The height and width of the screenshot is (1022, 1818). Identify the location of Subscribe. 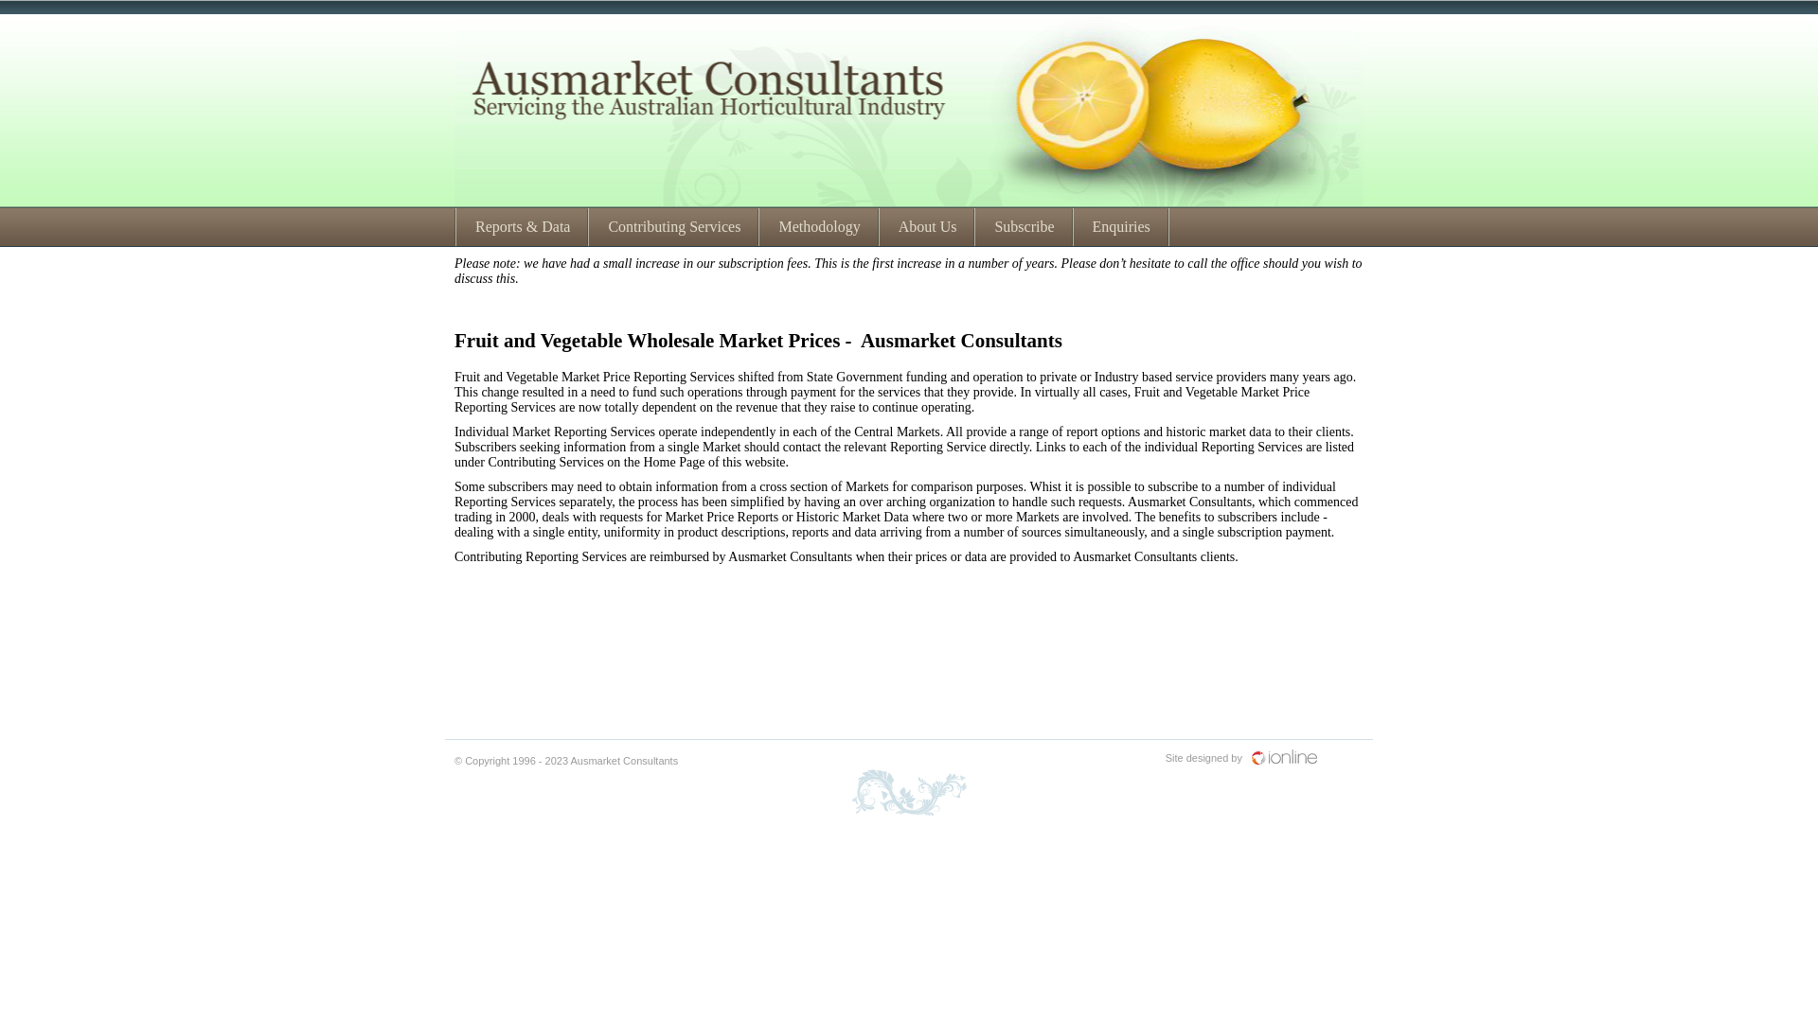
(1025, 227).